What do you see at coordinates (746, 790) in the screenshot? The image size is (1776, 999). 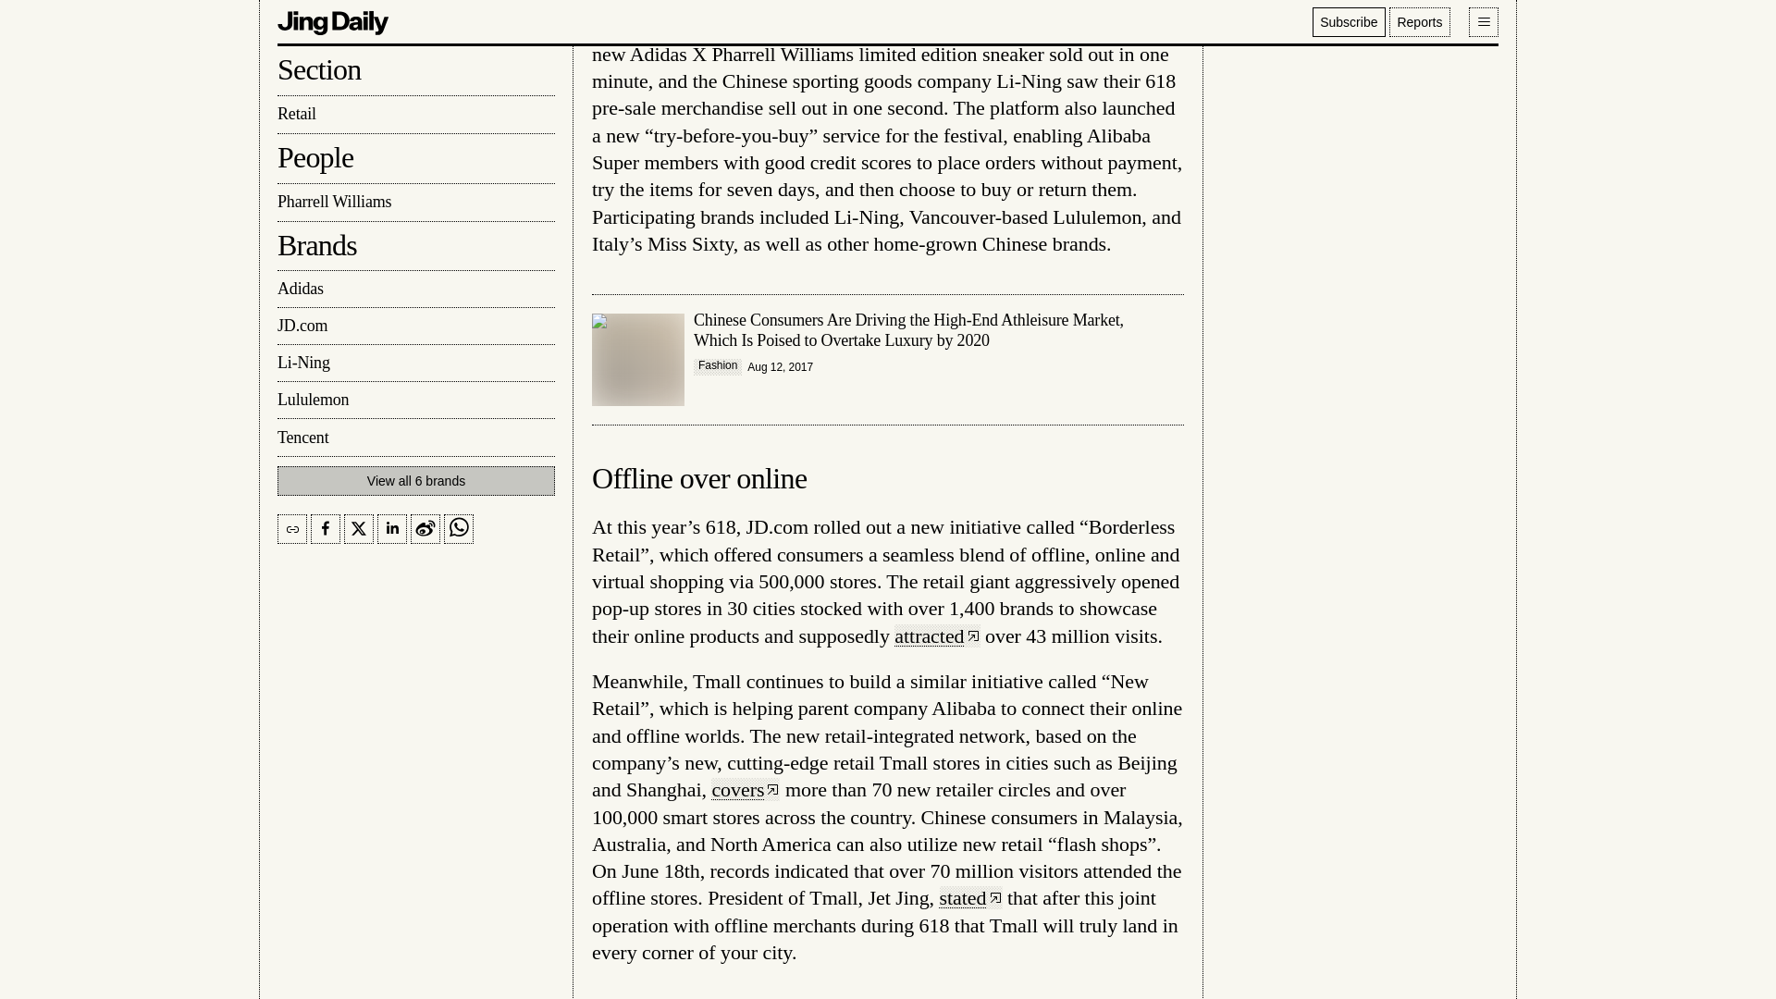 I see `covers` at bounding box center [746, 790].